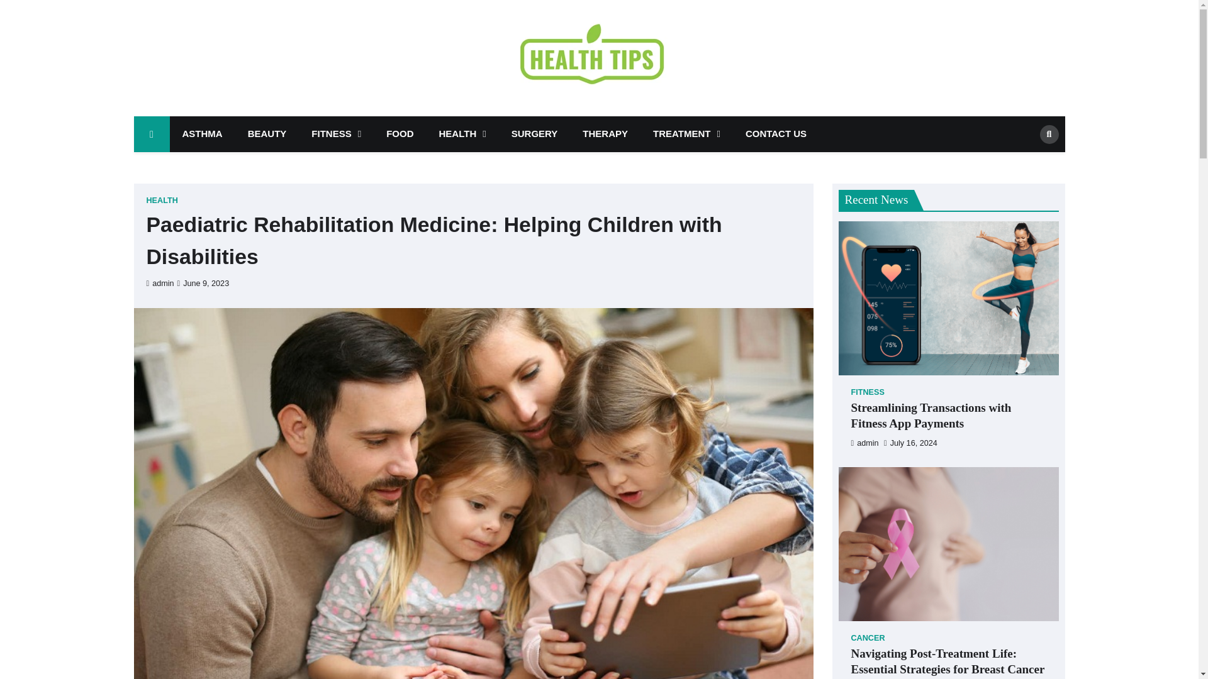 The height and width of the screenshot is (679, 1208). What do you see at coordinates (162, 201) in the screenshot?
I see `HEALTH` at bounding box center [162, 201].